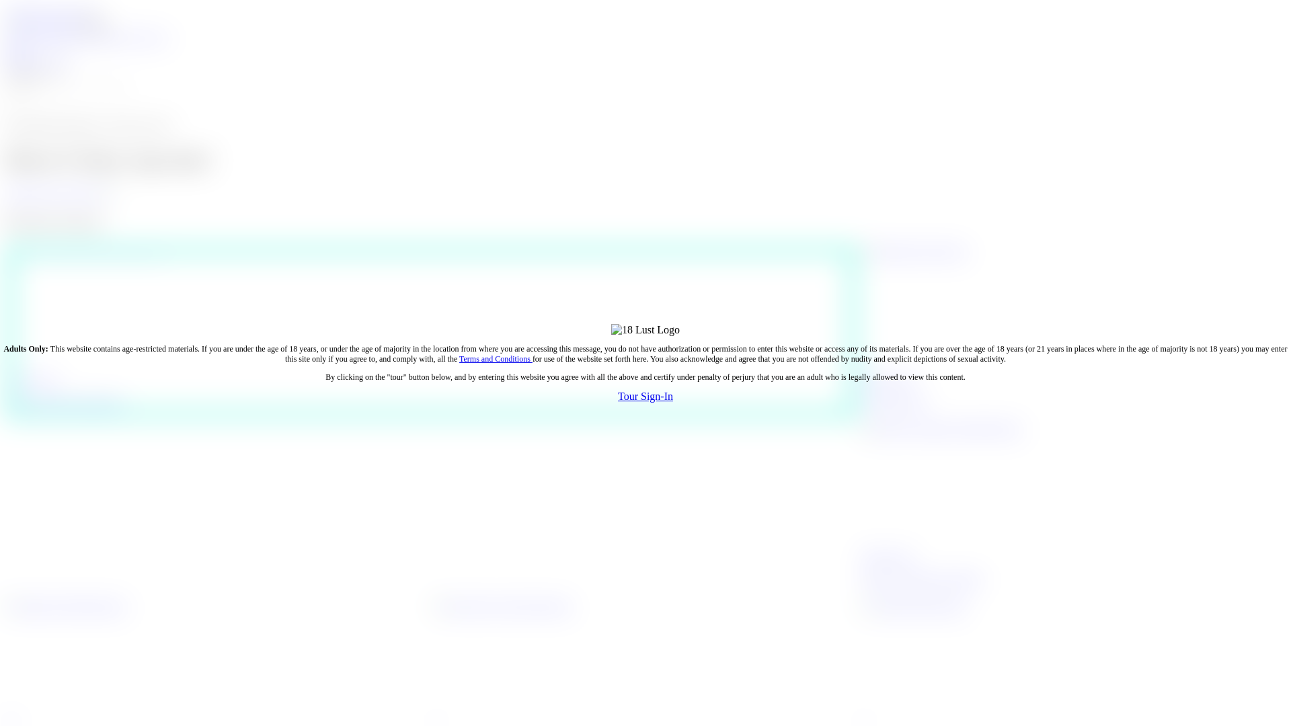  I want to click on Watch Brooke Creampie Extended Now!, so click(941, 429).